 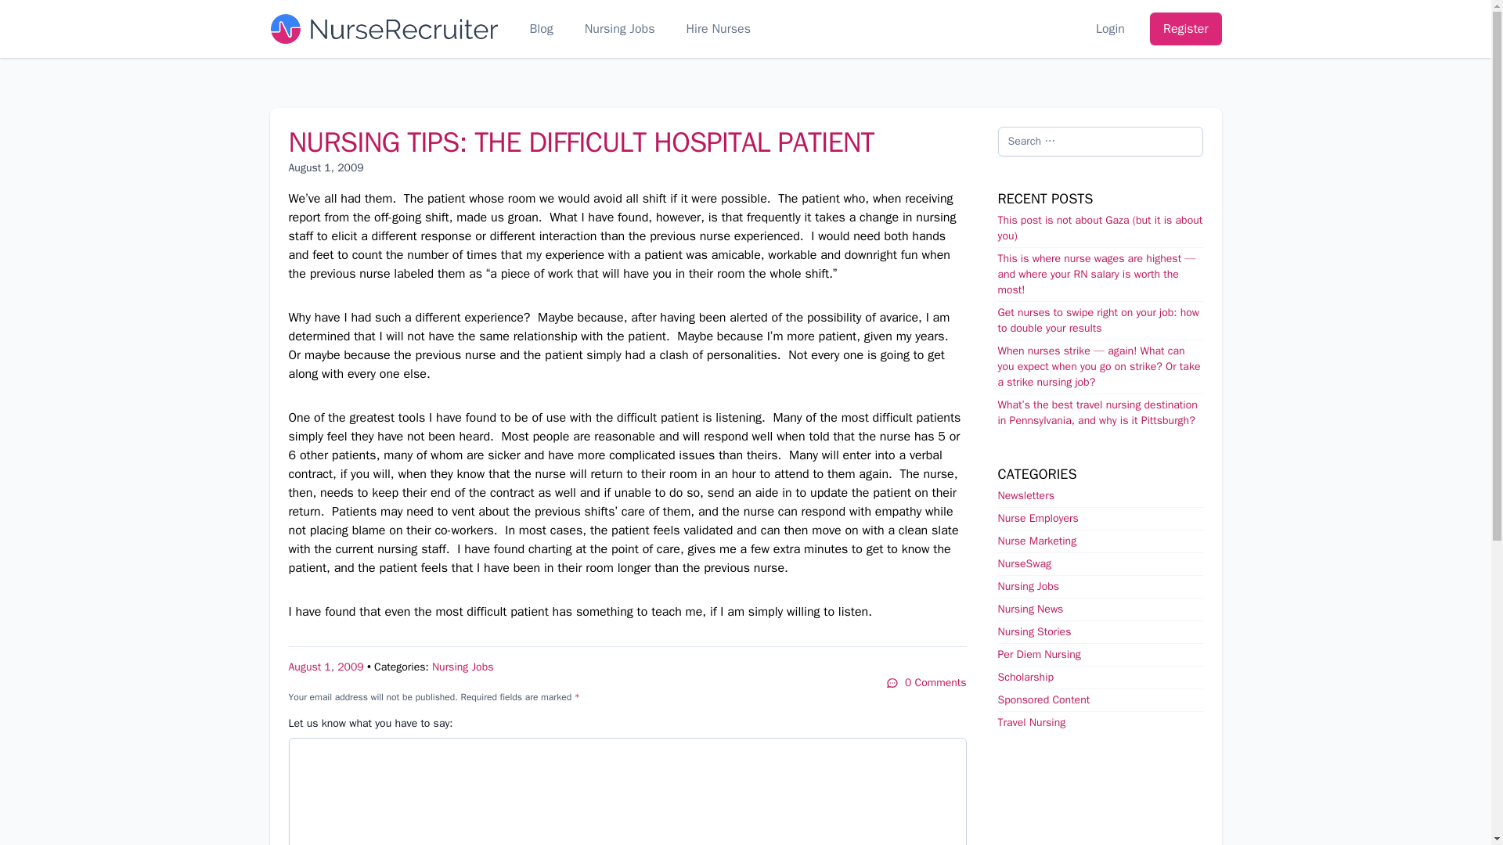 I want to click on Scholarship, so click(x=1025, y=677).